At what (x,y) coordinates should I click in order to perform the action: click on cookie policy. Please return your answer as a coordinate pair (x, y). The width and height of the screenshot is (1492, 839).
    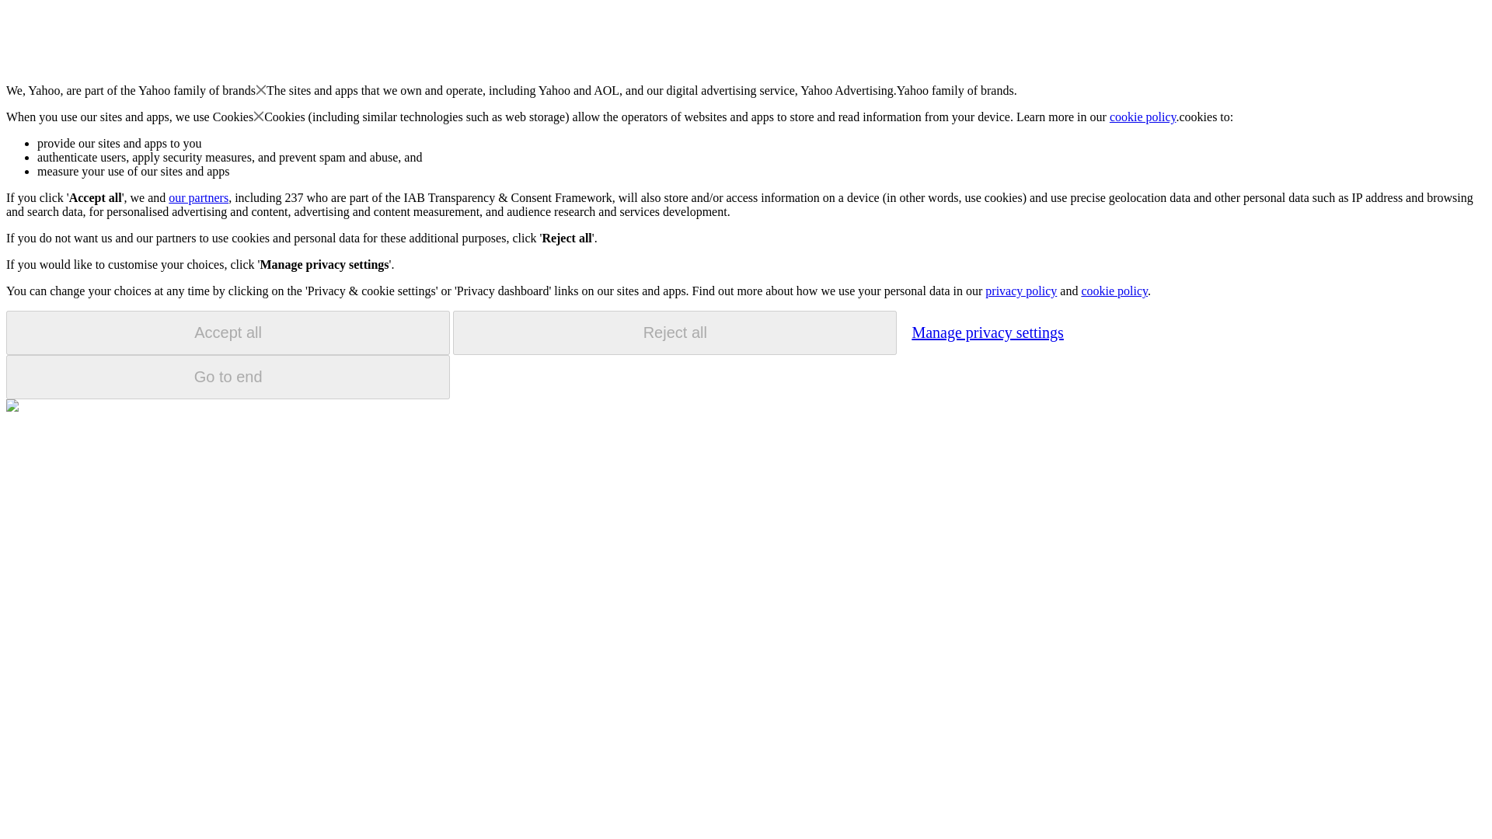
    Looking at the image, I should click on (1114, 291).